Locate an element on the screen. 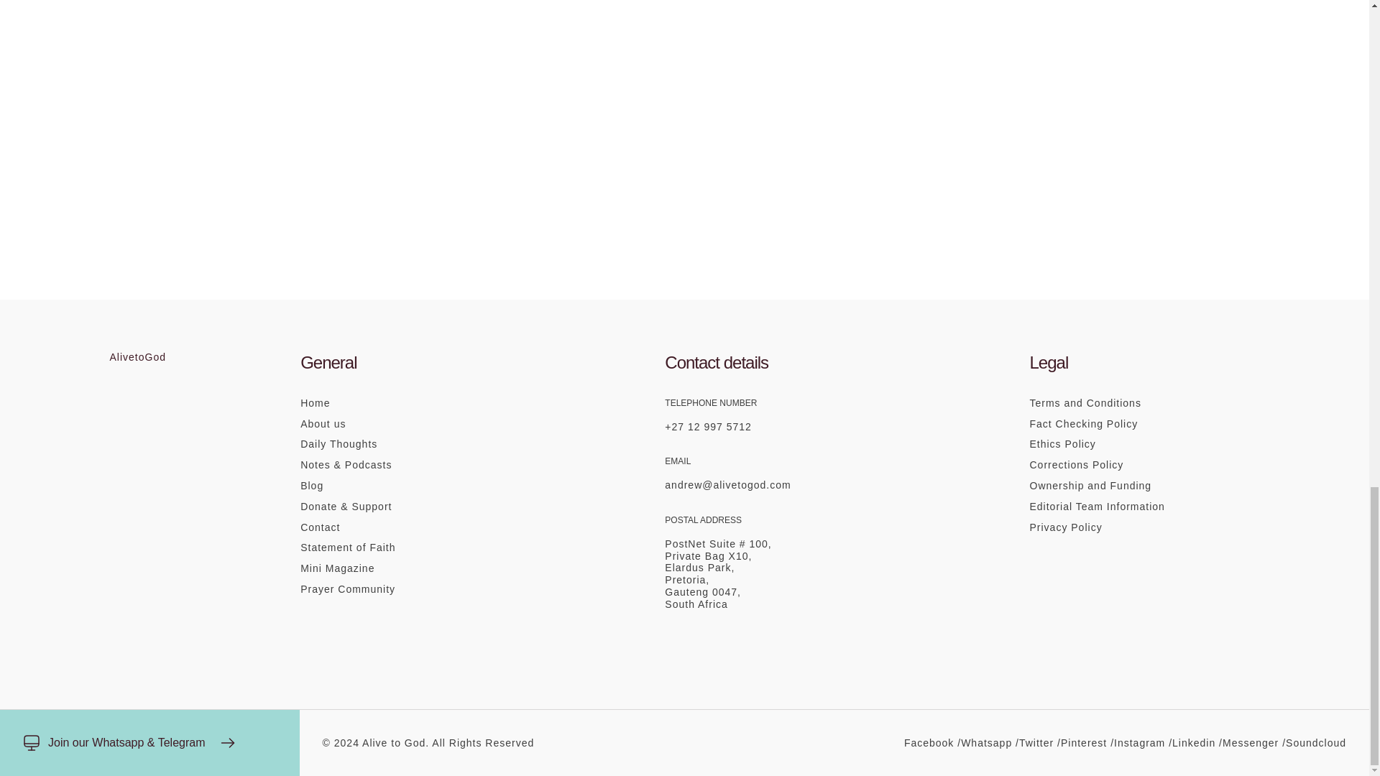 This screenshot has height=776, width=1380. Contact is located at coordinates (415, 527).